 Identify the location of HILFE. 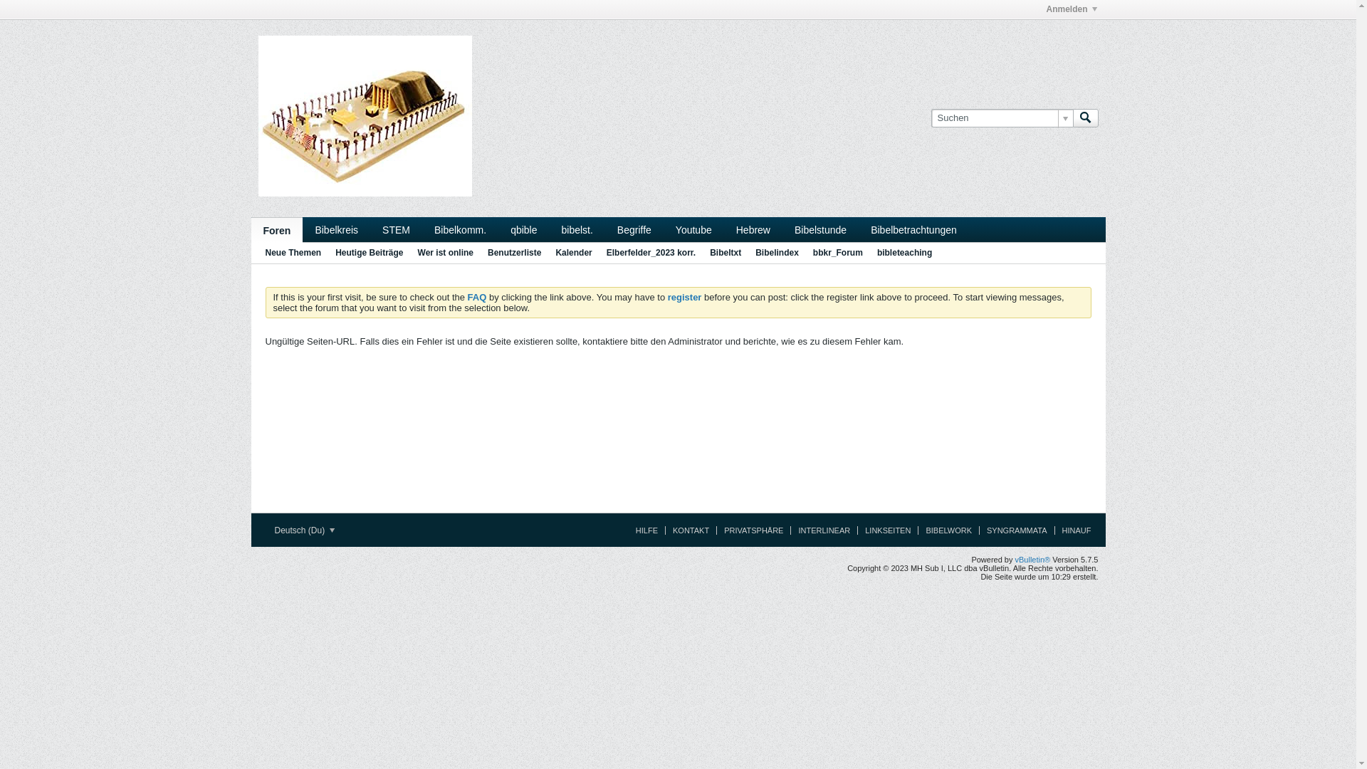
(644, 530).